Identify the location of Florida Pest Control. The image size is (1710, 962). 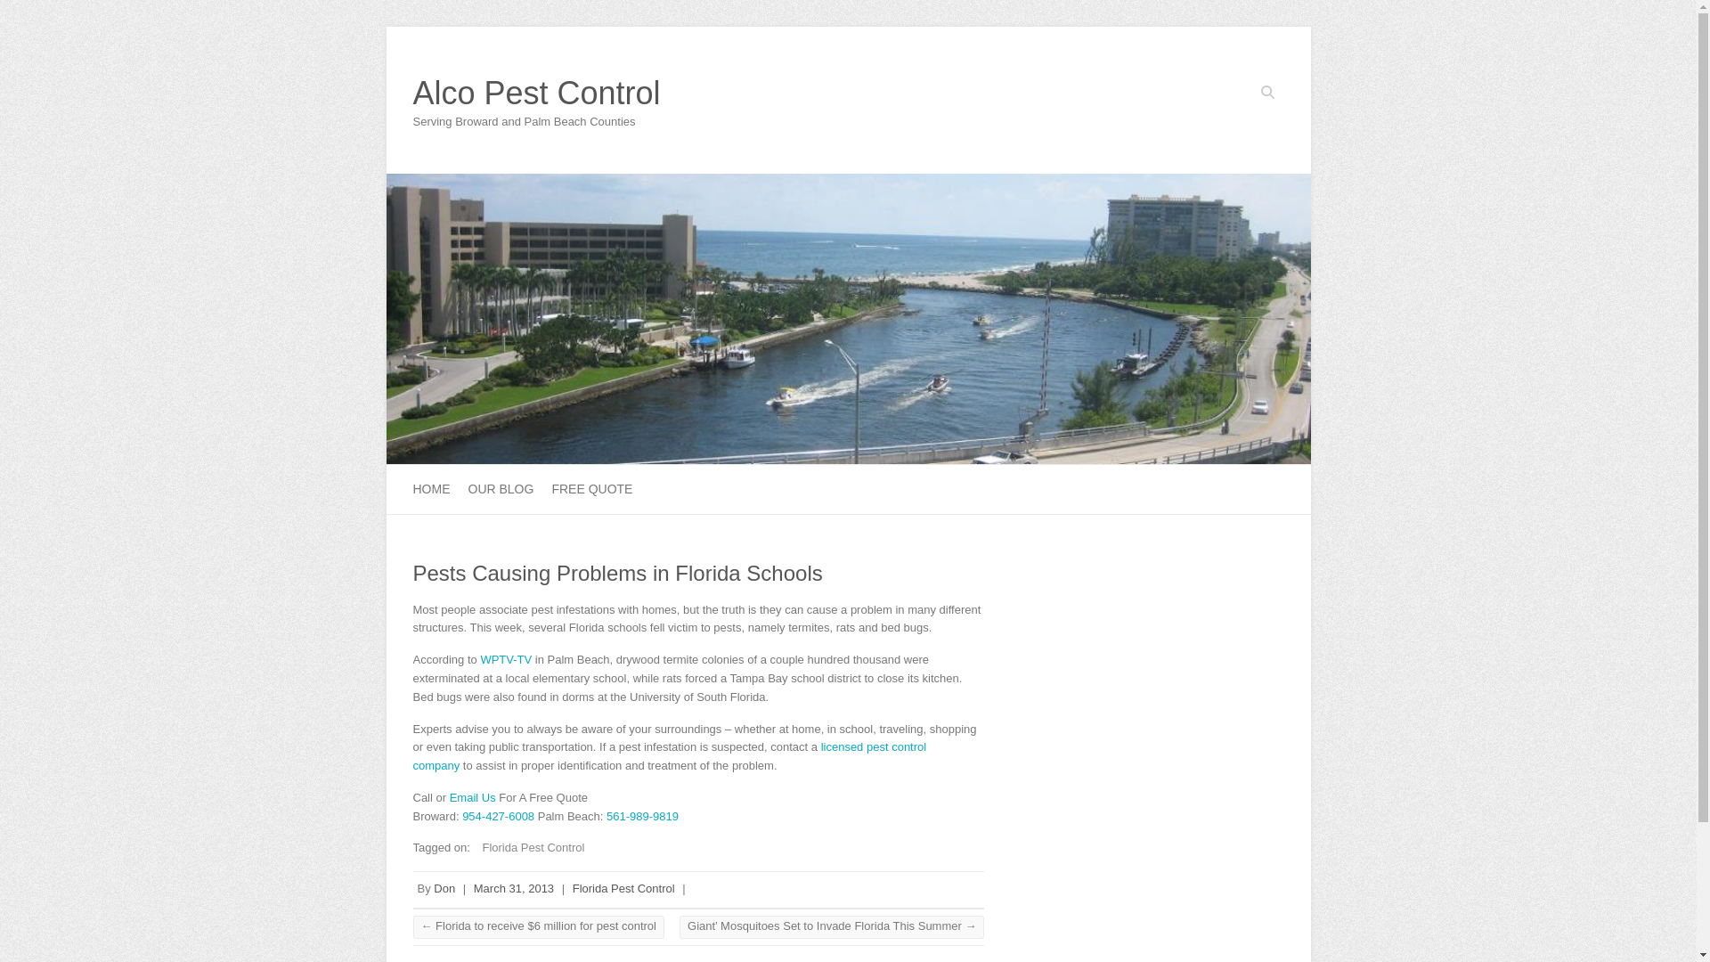
(529, 847).